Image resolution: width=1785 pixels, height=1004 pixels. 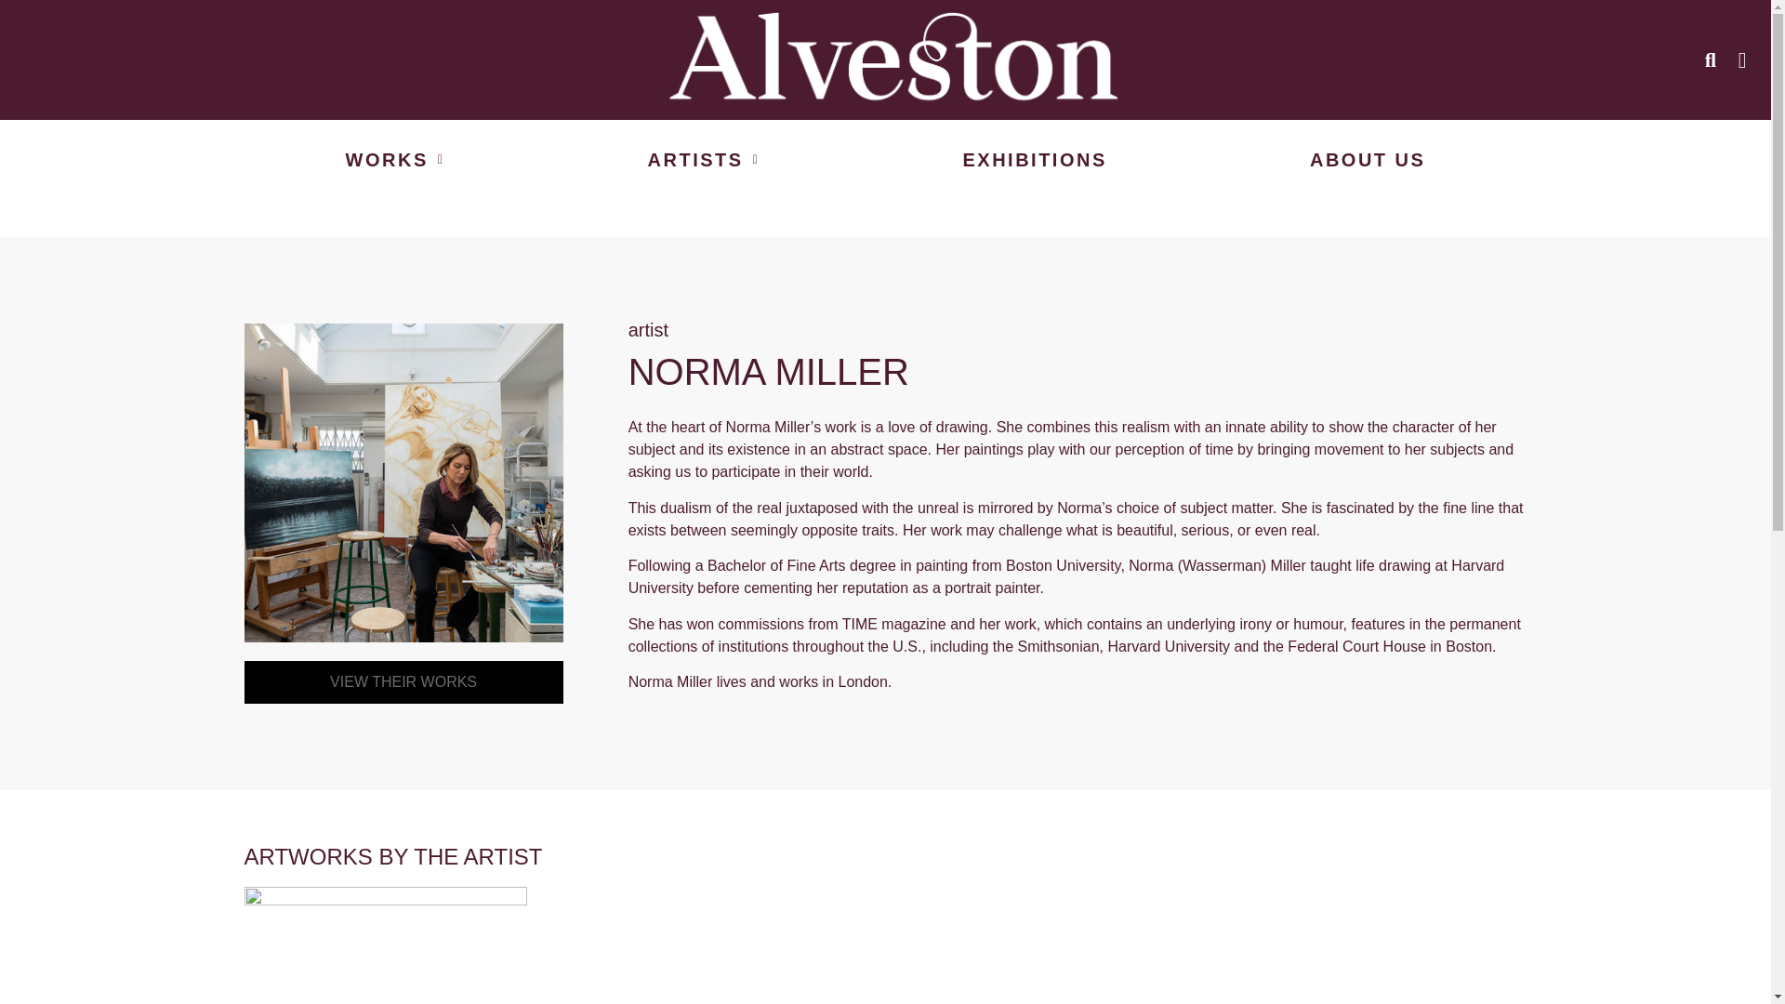 What do you see at coordinates (1034, 160) in the screenshot?
I see `EXHIBITIONS` at bounding box center [1034, 160].